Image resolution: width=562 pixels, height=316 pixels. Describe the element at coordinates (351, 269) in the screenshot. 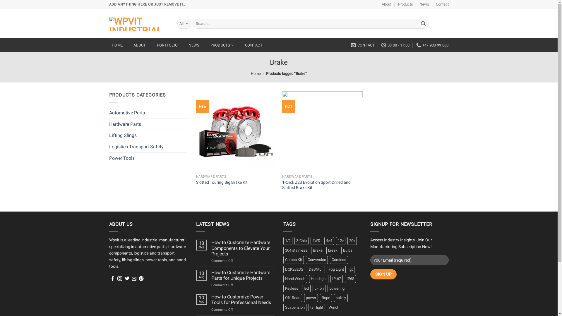

I see `gt` at that location.